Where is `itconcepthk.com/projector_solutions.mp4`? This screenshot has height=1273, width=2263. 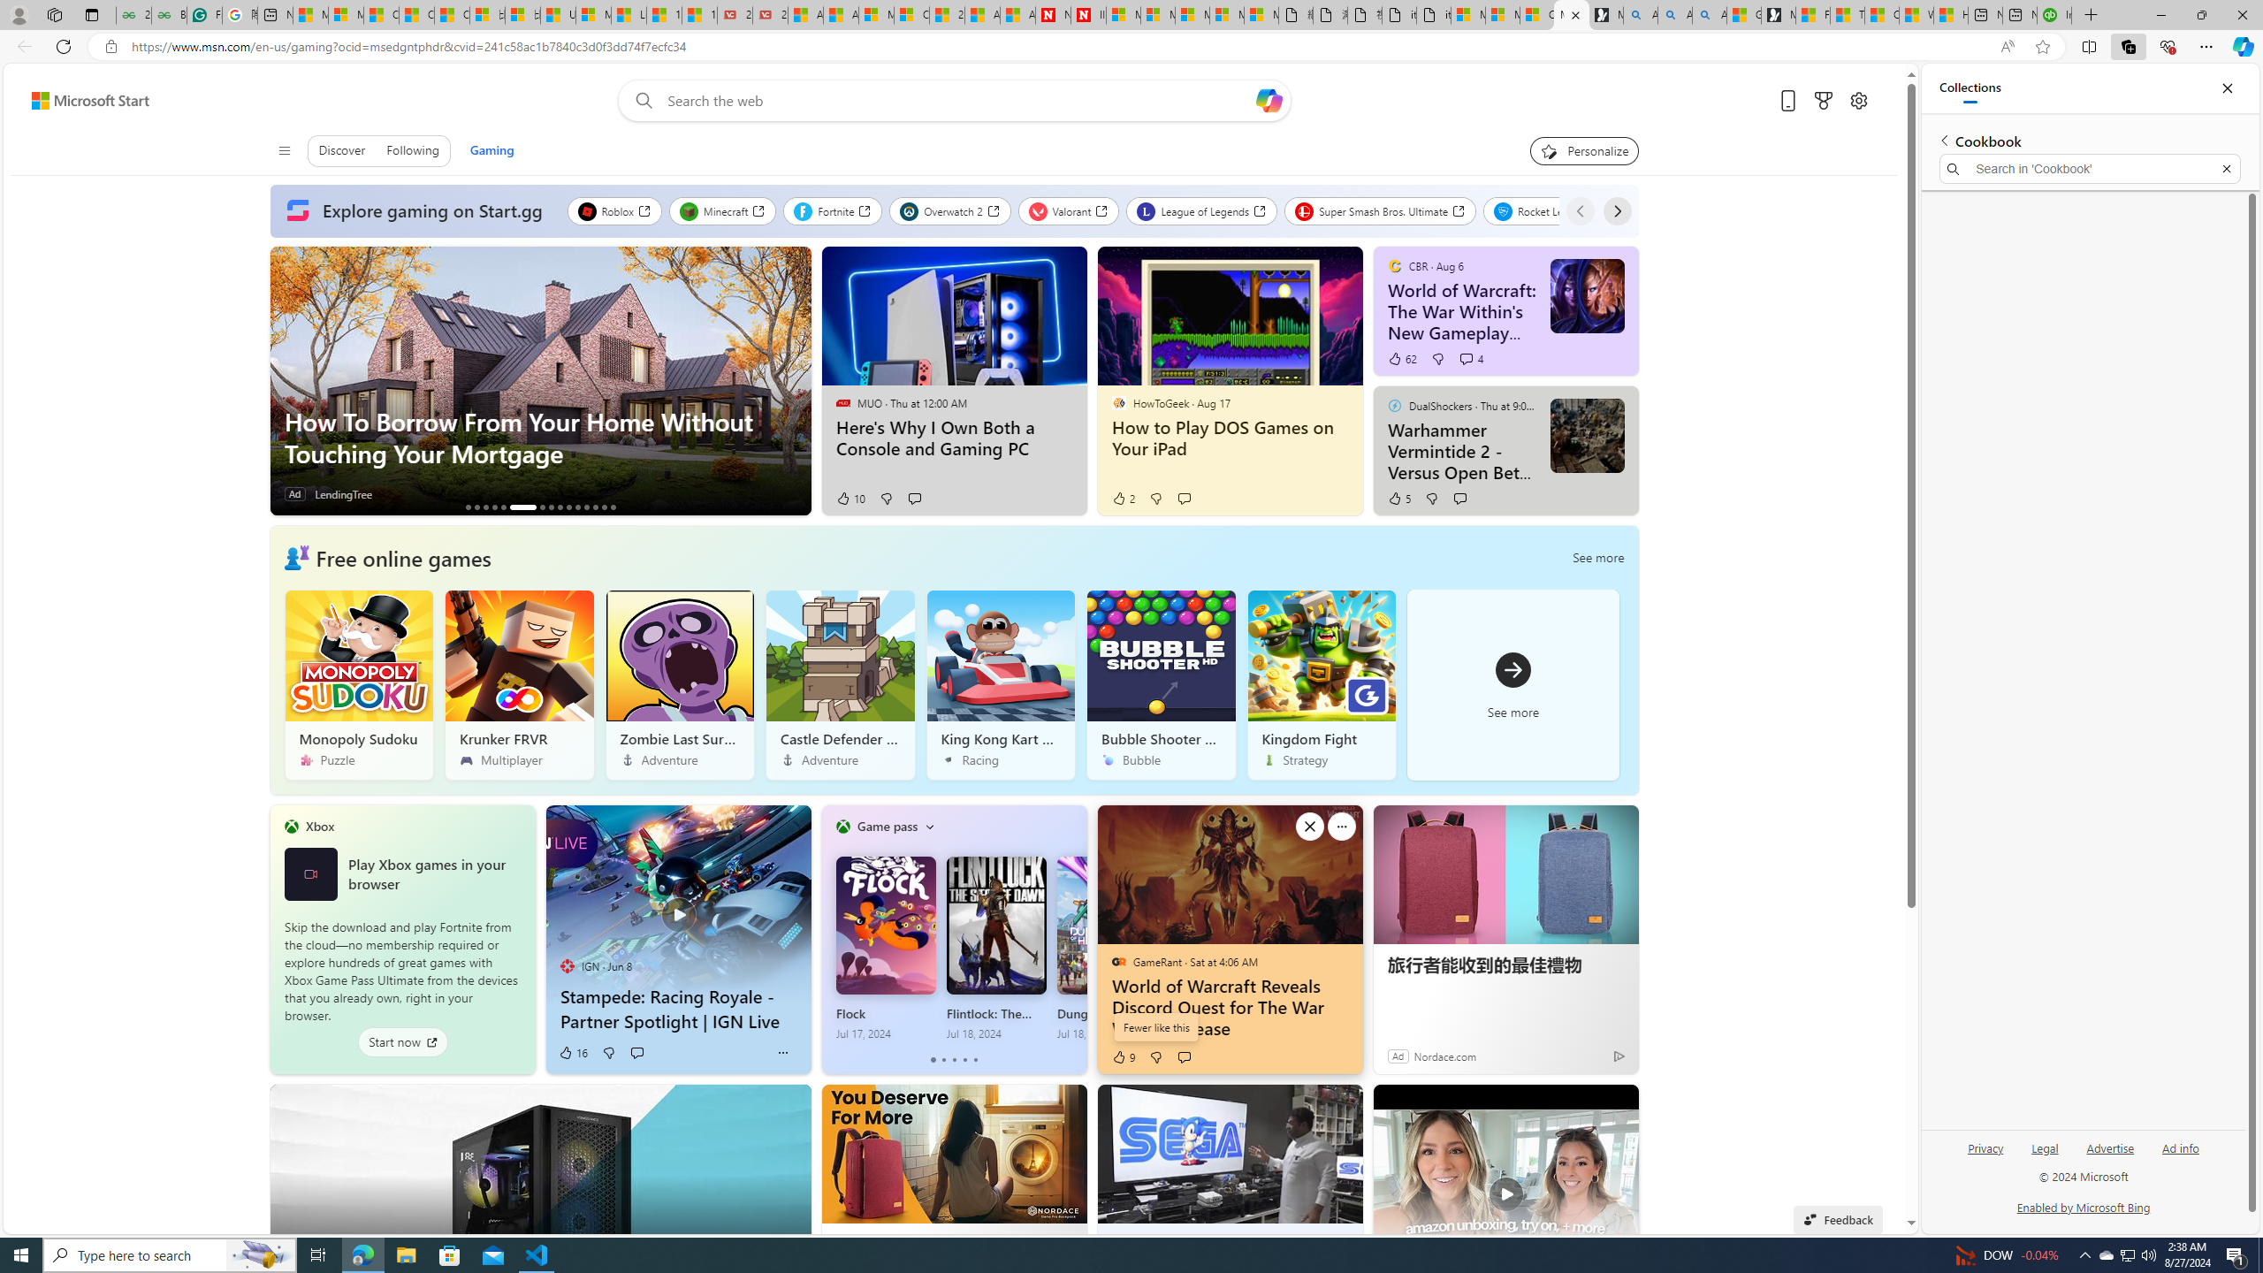 itconcepthk.com/projector_solutions.mp4 is located at coordinates (1434, 15).